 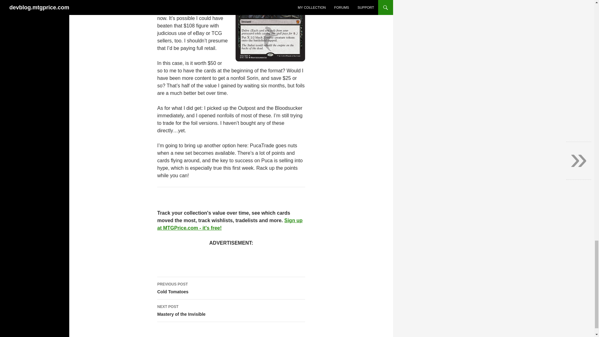 What do you see at coordinates (231, 311) in the screenshot?
I see `Sign up at MTGPrice.com - it's free!` at bounding box center [231, 311].